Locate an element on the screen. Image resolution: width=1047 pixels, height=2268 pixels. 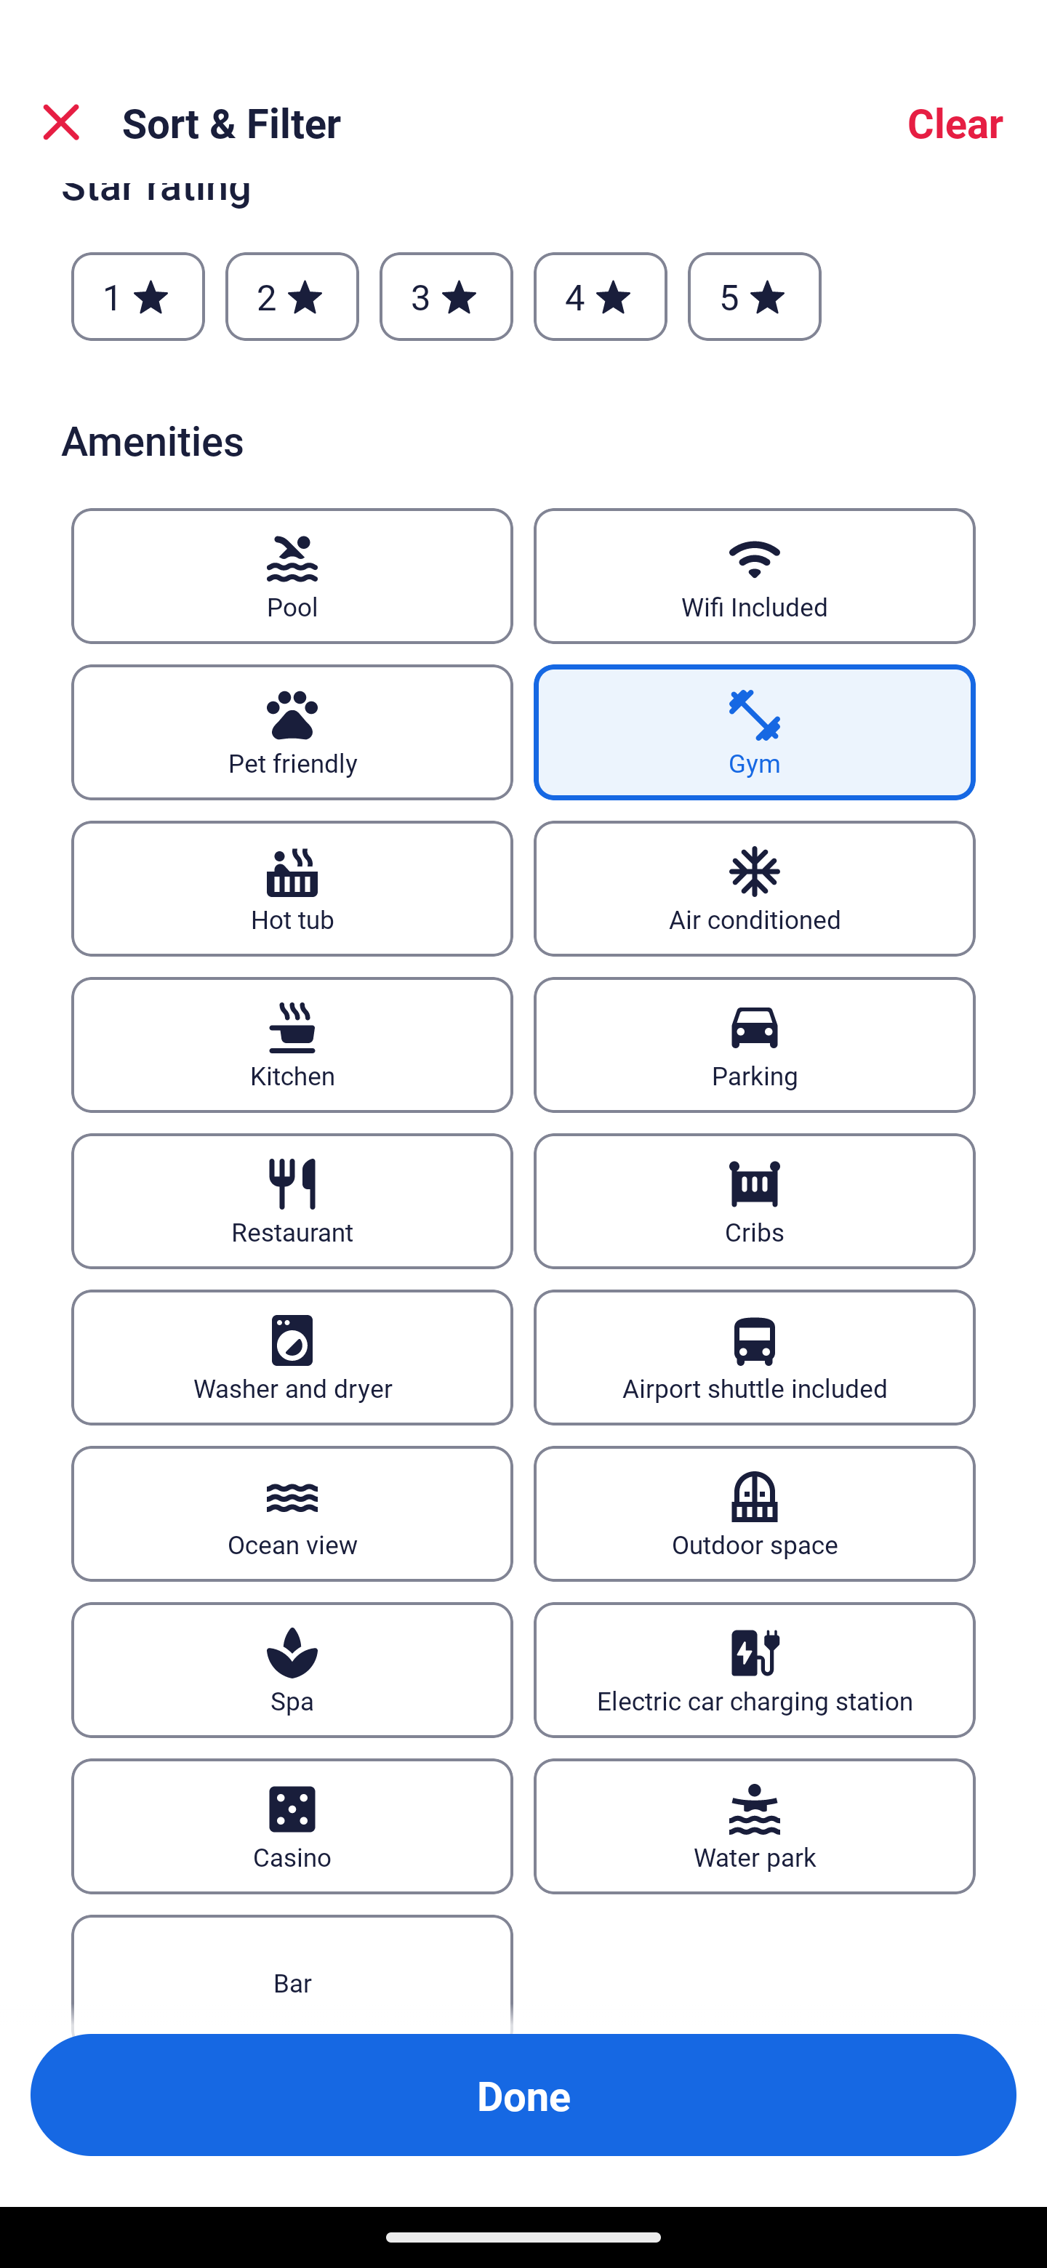
Bar is located at coordinates (292, 1974).